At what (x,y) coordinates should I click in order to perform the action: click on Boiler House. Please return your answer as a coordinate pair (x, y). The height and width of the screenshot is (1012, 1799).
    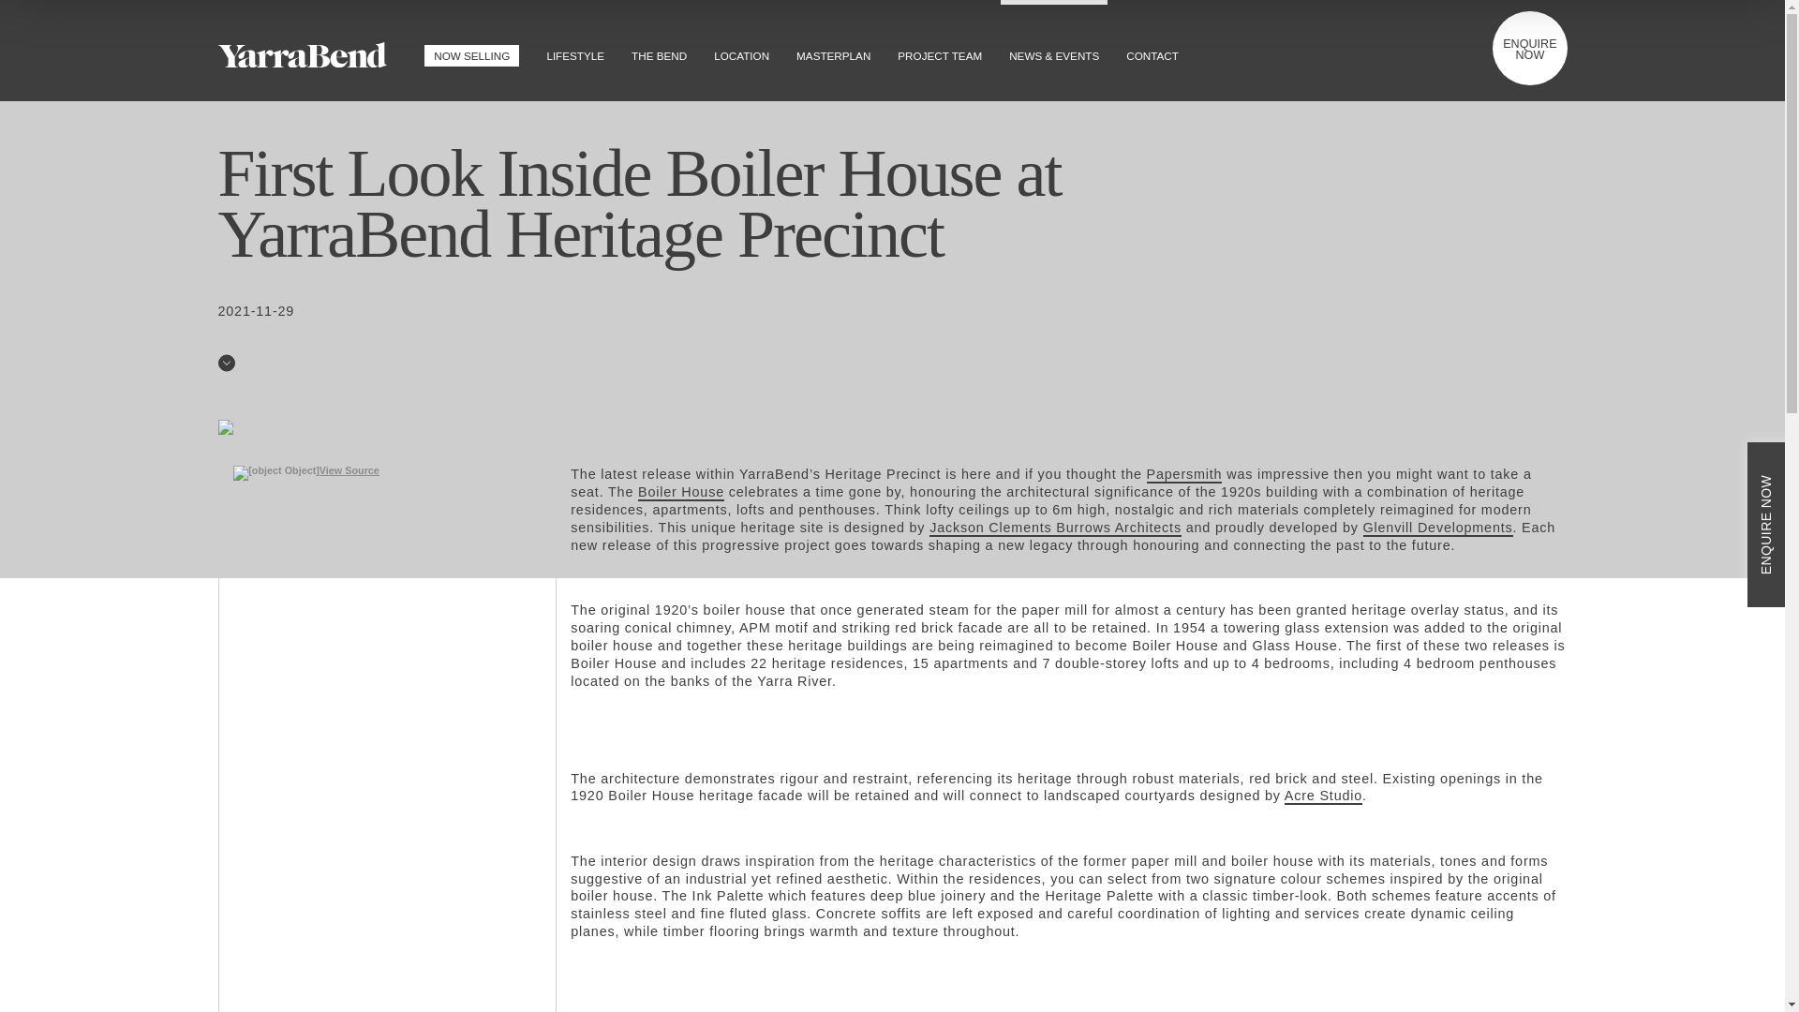
    Looking at the image, I should click on (681, 493).